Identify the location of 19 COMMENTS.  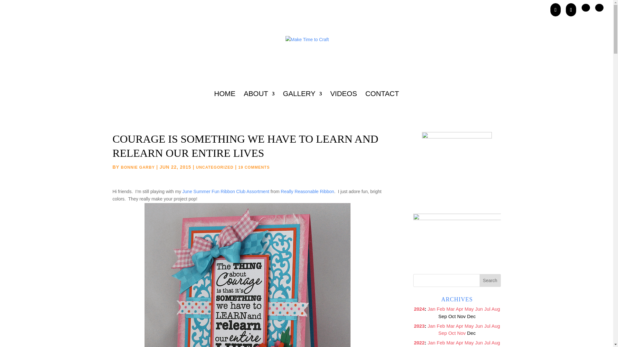
(254, 167).